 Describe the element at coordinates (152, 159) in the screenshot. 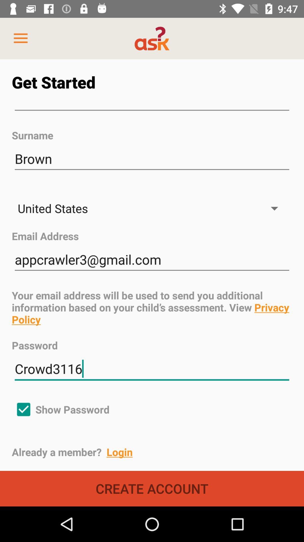

I see `tap brown` at that location.